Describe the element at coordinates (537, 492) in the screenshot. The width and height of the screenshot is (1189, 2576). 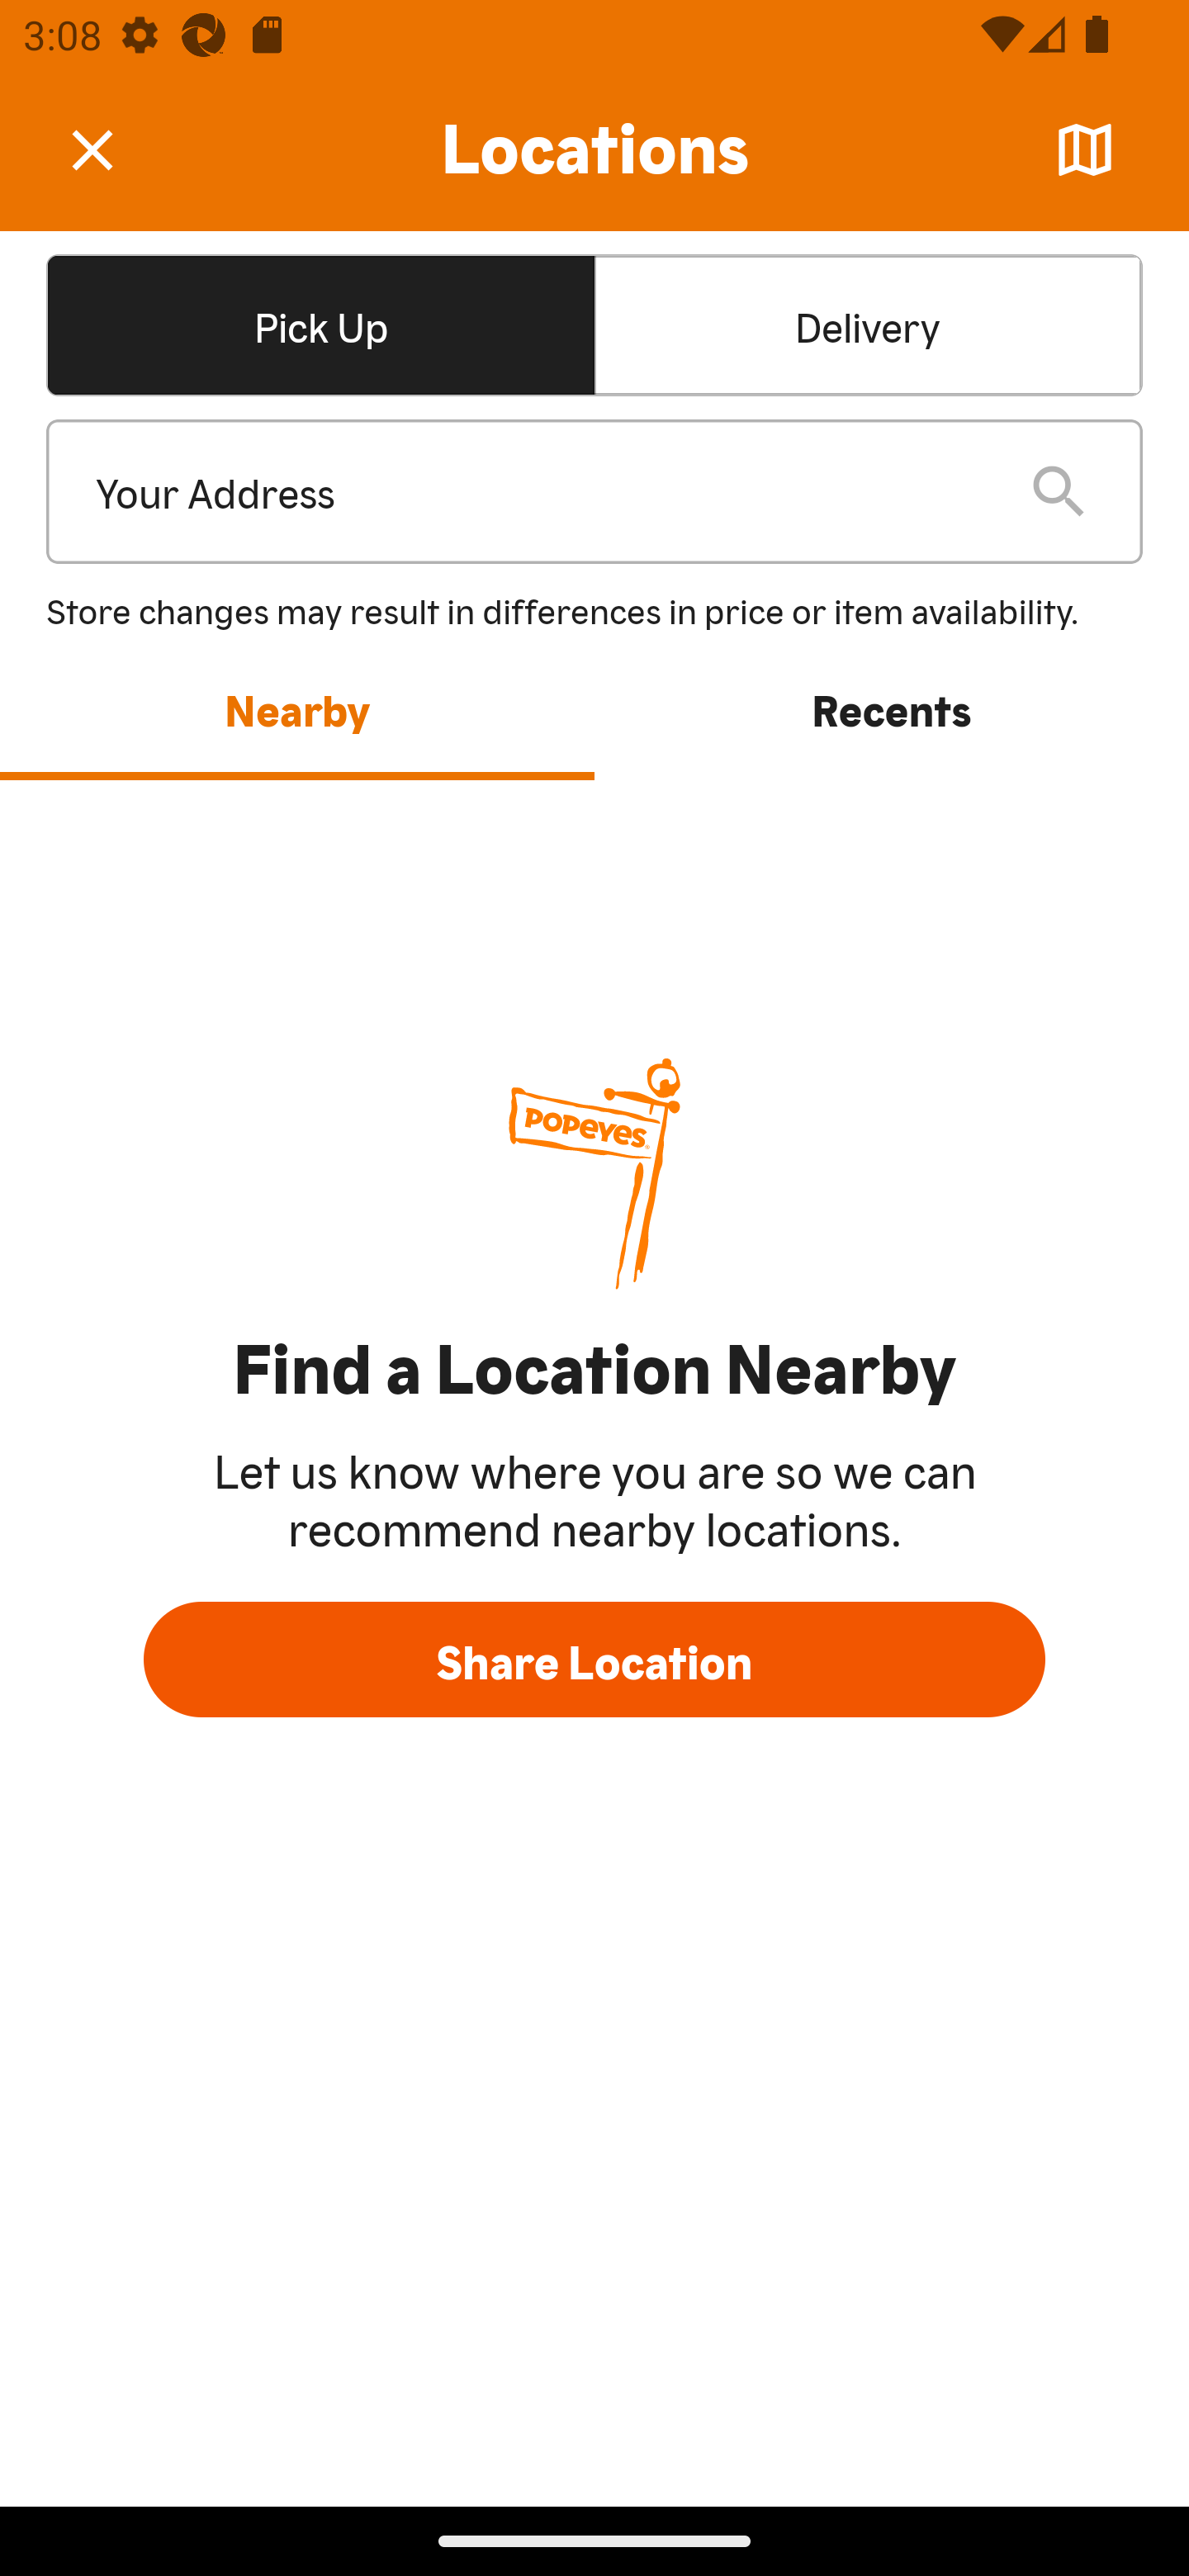
I see `Your Address` at that location.